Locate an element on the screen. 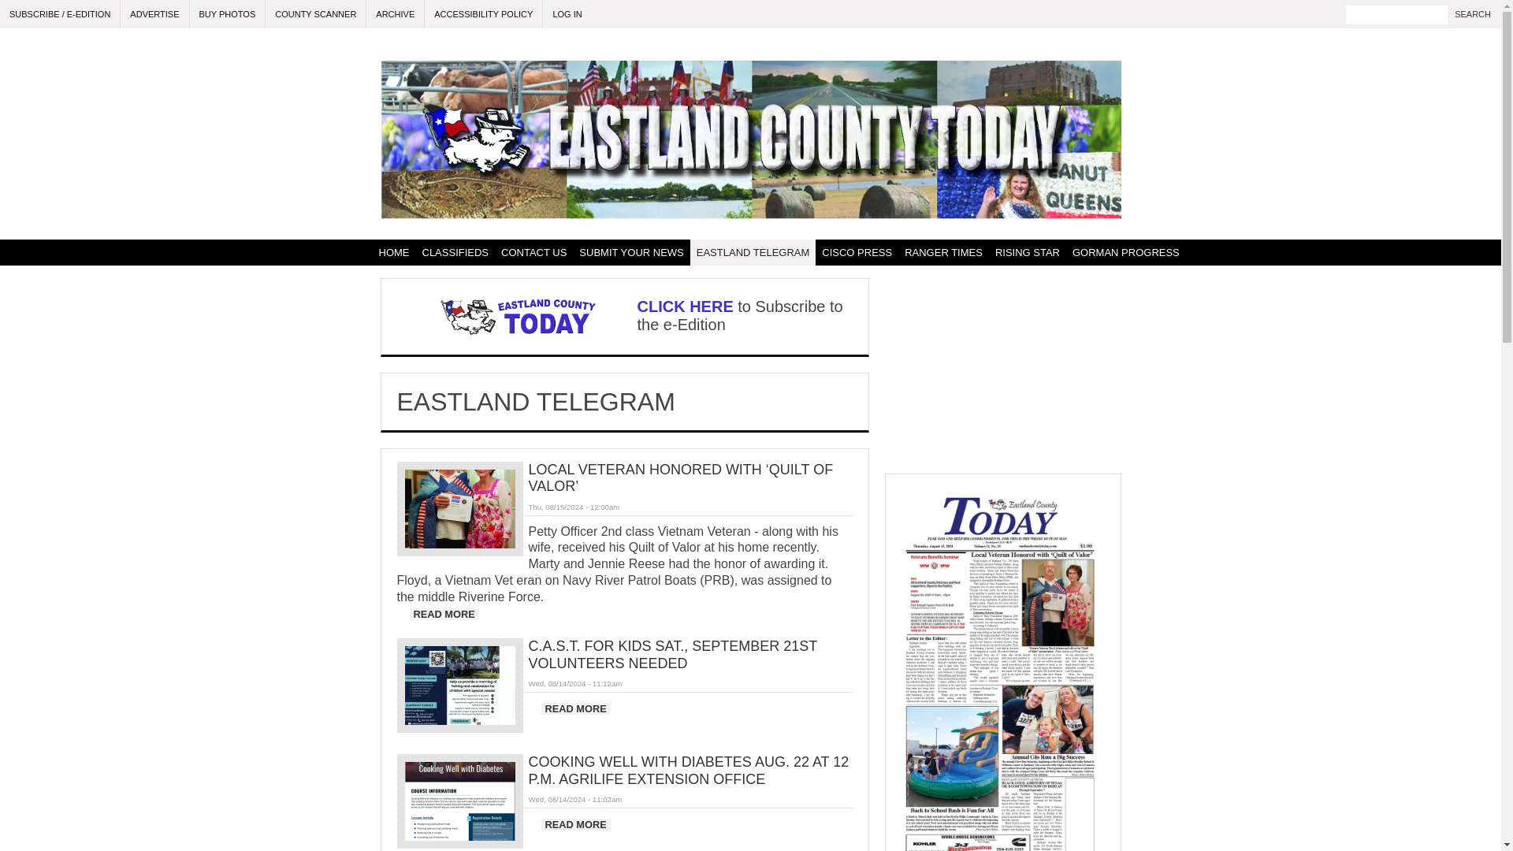 The height and width of the screenshot is (851, 1513). CONTACT US is located at coordinates (533, 252).